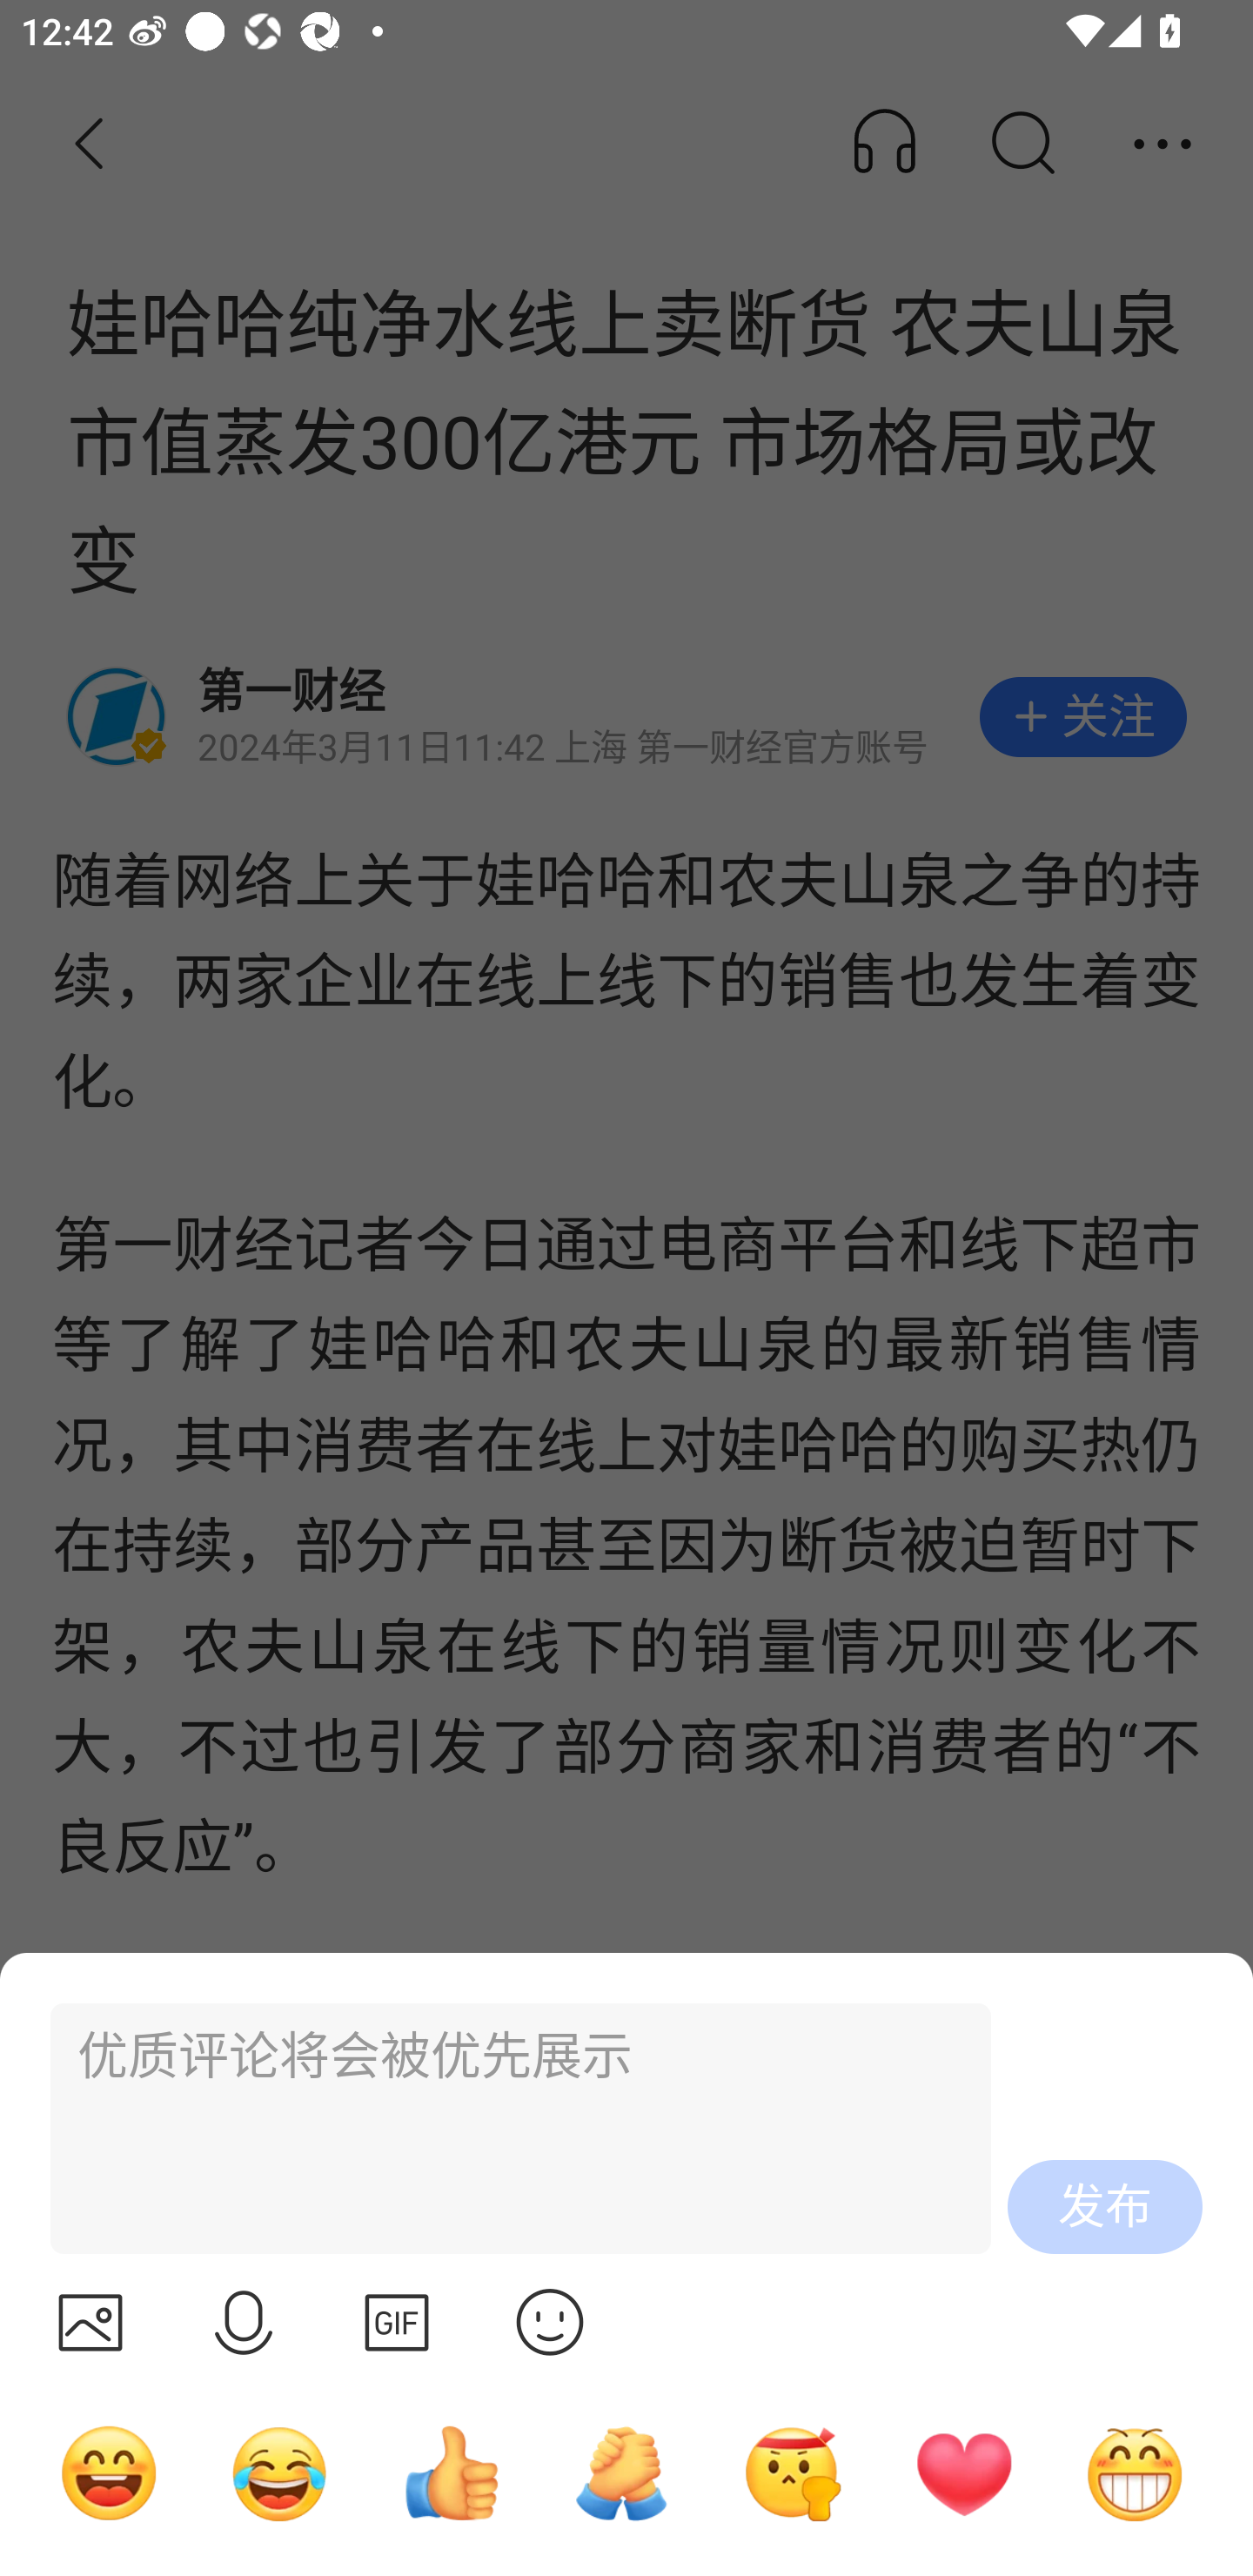 The height and width of the screenshot is (2576, 1253). What do you see at coordinates (621, 2472) in the screenshot?
I see `加油` at bounding box center [621, 2472].